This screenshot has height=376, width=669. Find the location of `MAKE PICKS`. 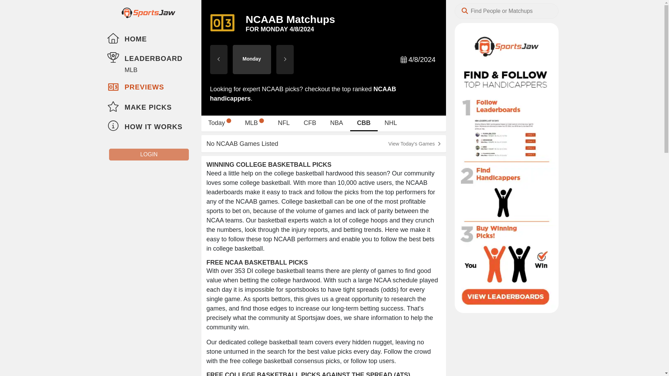

MAKE PICKS is located at coordinates (148, 107).